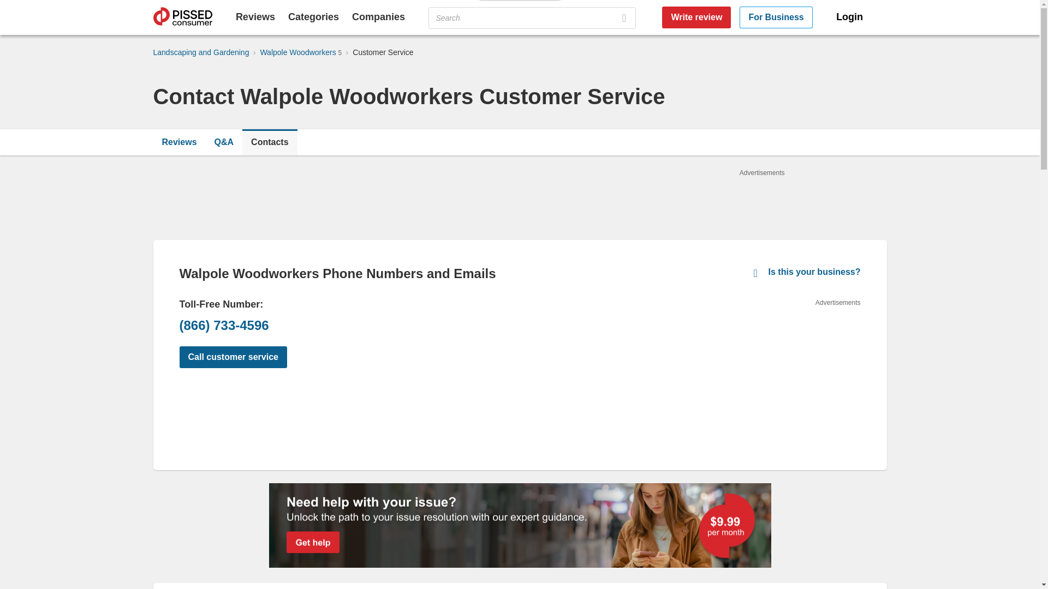 Image resolution: width=1048 pixels, height=589 pixels. I want to click on Walpole Woodworkers reviews, so click(179, 142).